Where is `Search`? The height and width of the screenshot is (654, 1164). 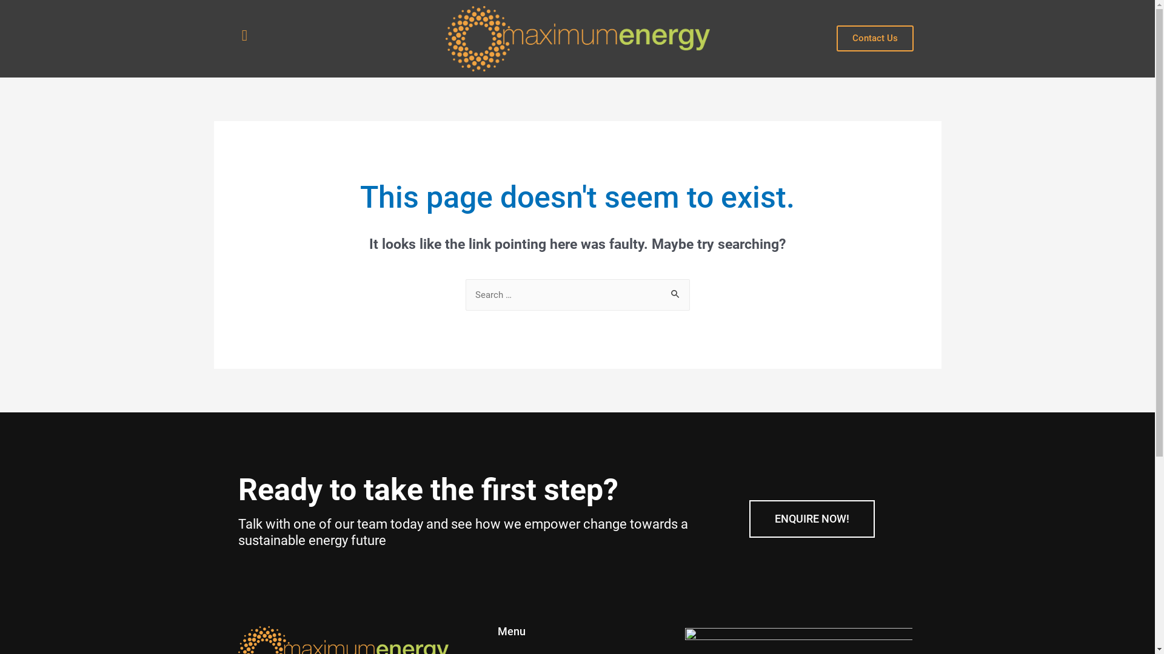 Search is located at coordinates (675, 292).